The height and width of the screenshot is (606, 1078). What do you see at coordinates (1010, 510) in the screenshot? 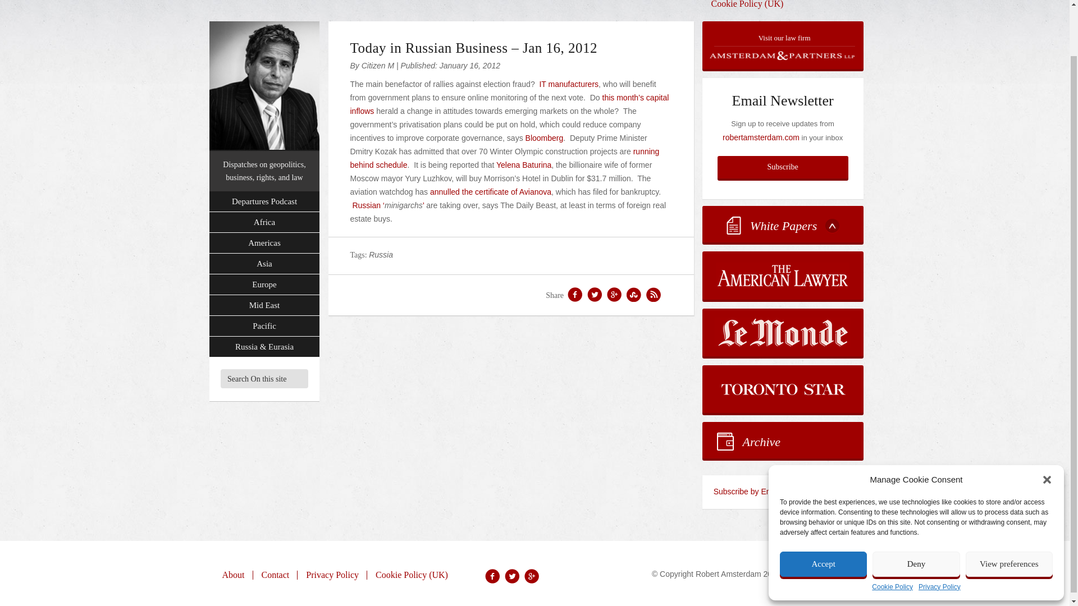
I see `View preferences` at bounding box center [1010, 510].